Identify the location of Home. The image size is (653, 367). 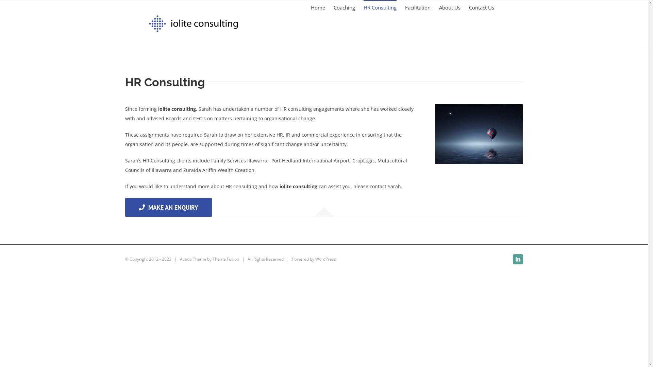
(318, 7).